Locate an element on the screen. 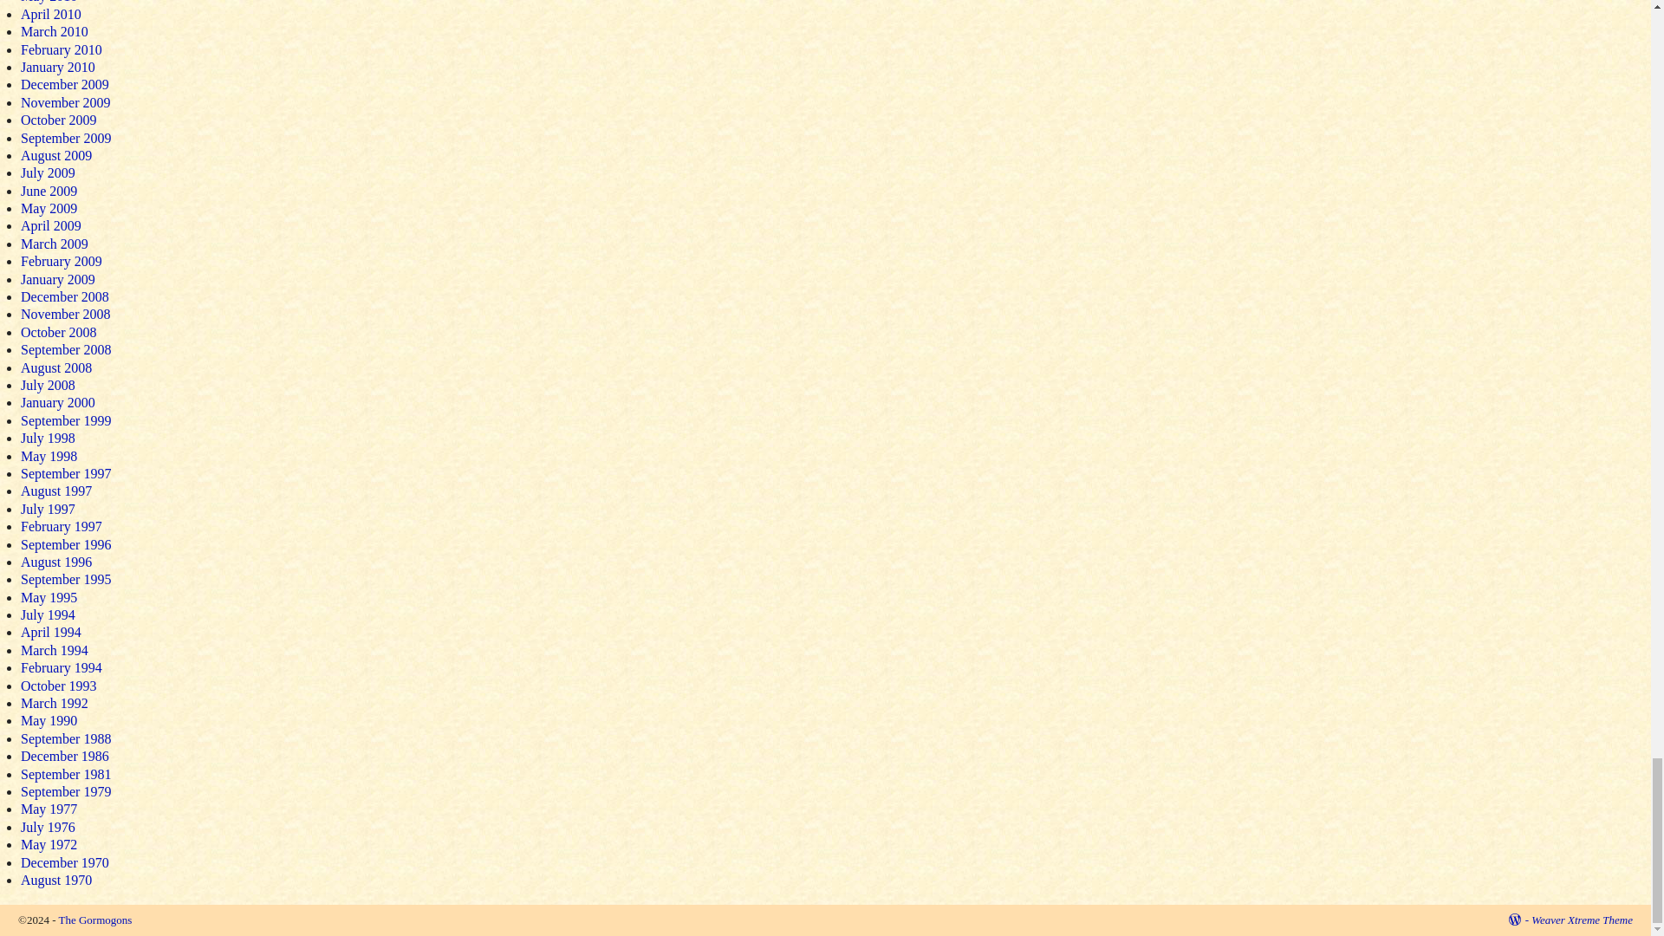  Proudly powered by WordPress is located at coordinates (1518, 920).